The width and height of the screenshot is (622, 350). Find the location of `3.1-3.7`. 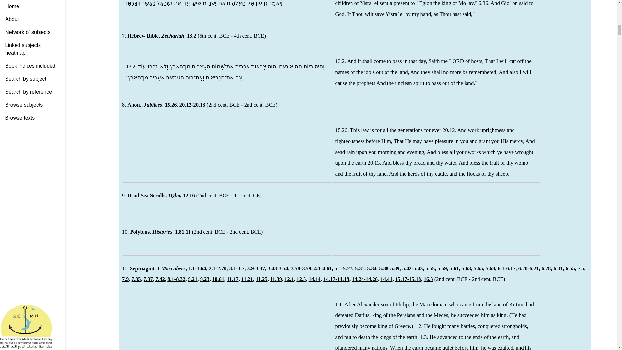

3.1-3.7 is located at coordinates (237, 268).